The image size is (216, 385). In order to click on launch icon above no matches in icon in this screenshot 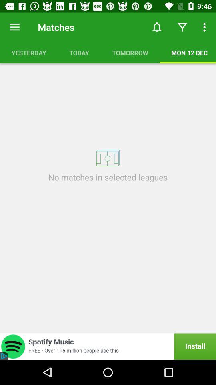, I will do `click(29, 53)`.